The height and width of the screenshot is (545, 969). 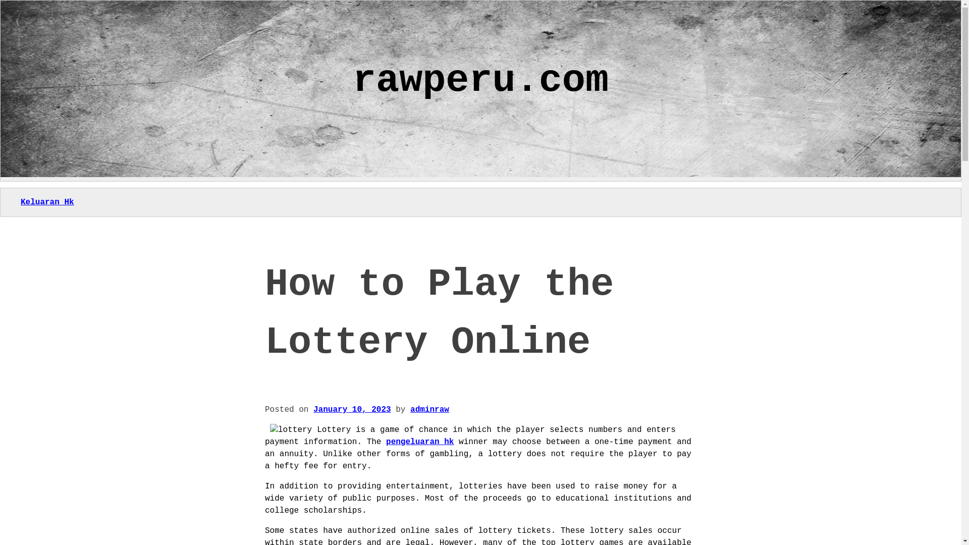 I want to click on Keluaran Hk, so click(x=47, y=202).